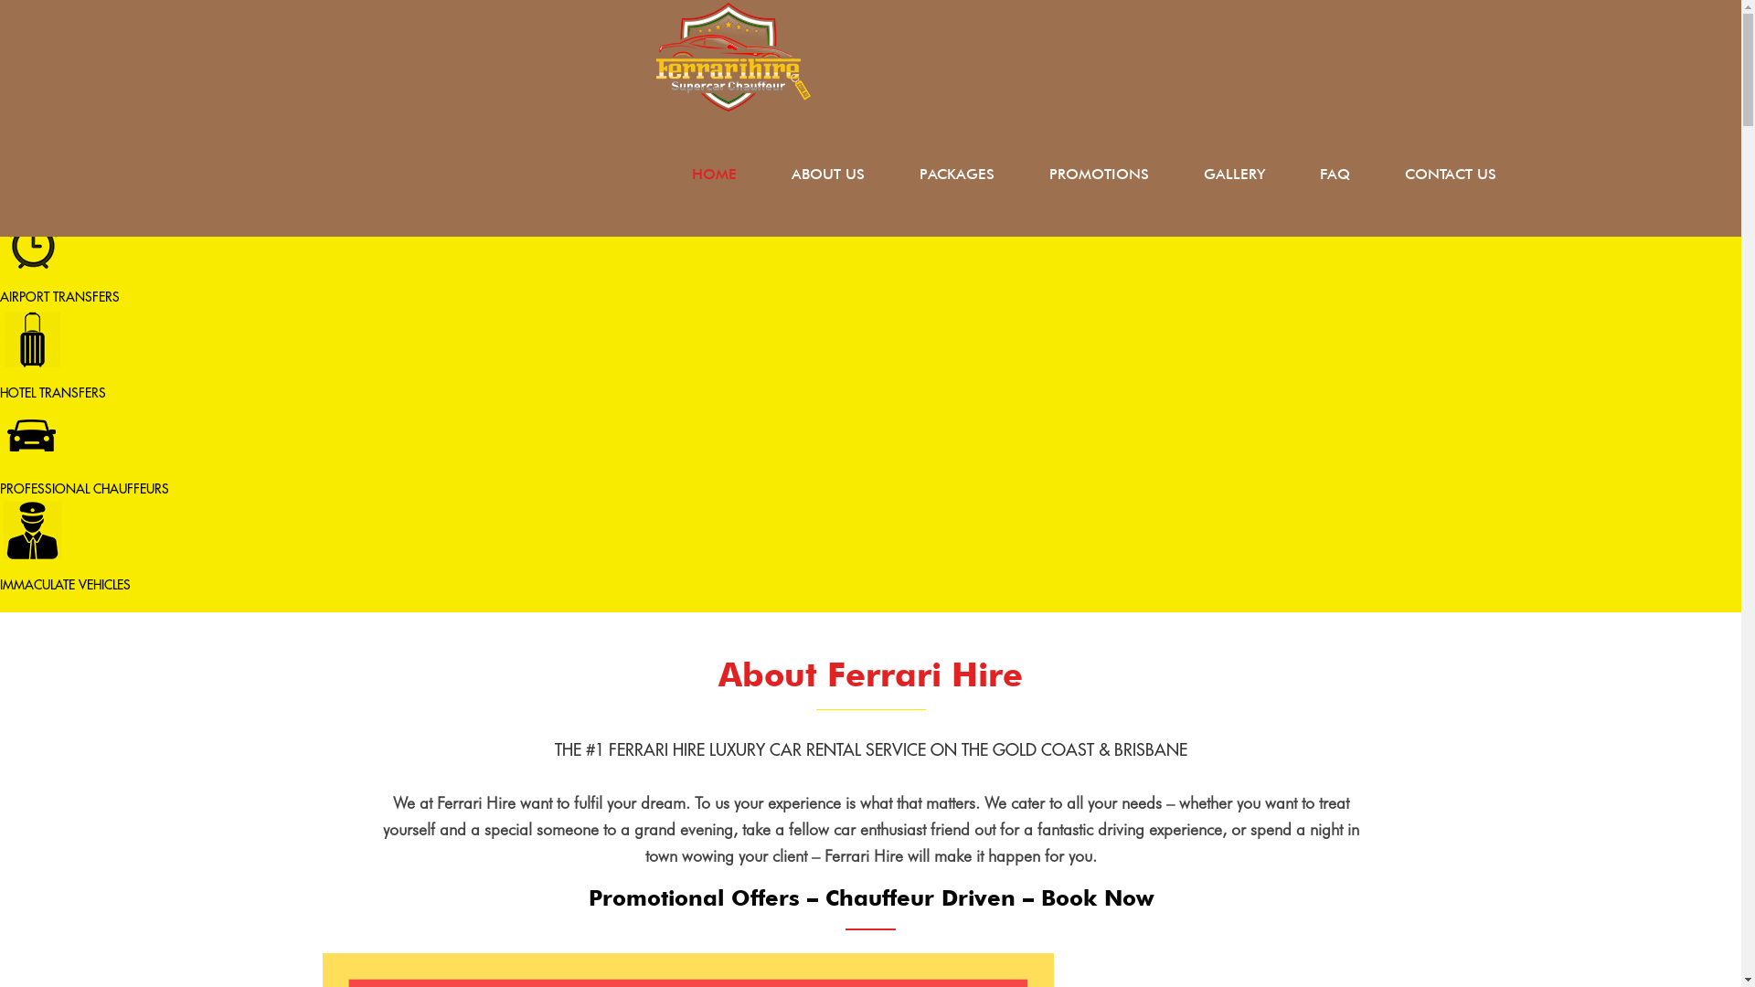  What do you see at coordinates (1335, 175) in the screenshot?
I see `FAQ` at bounding box center [1335, 175].